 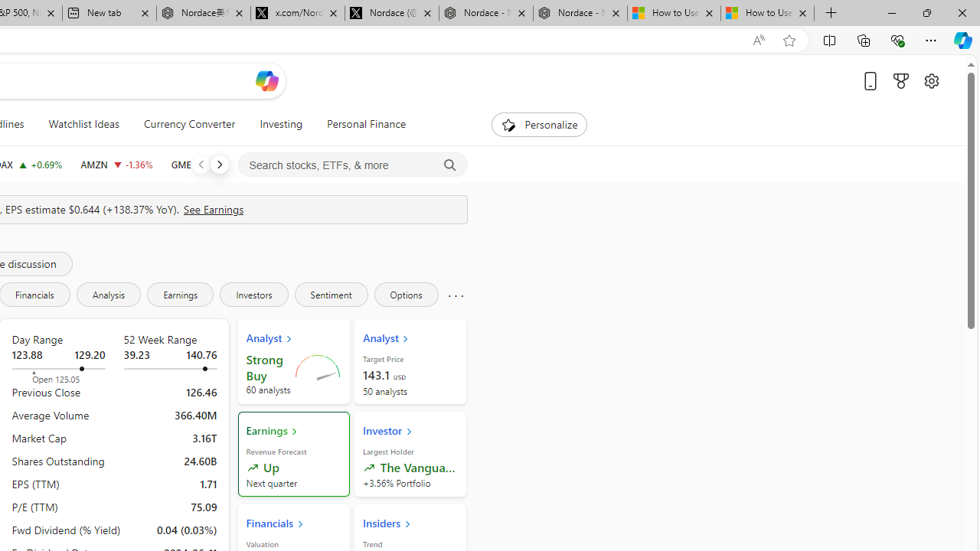 What do you see at coordinates (189, 124) in the screenshot?
I see `Currency Converter` at bounding box center [189, 124].